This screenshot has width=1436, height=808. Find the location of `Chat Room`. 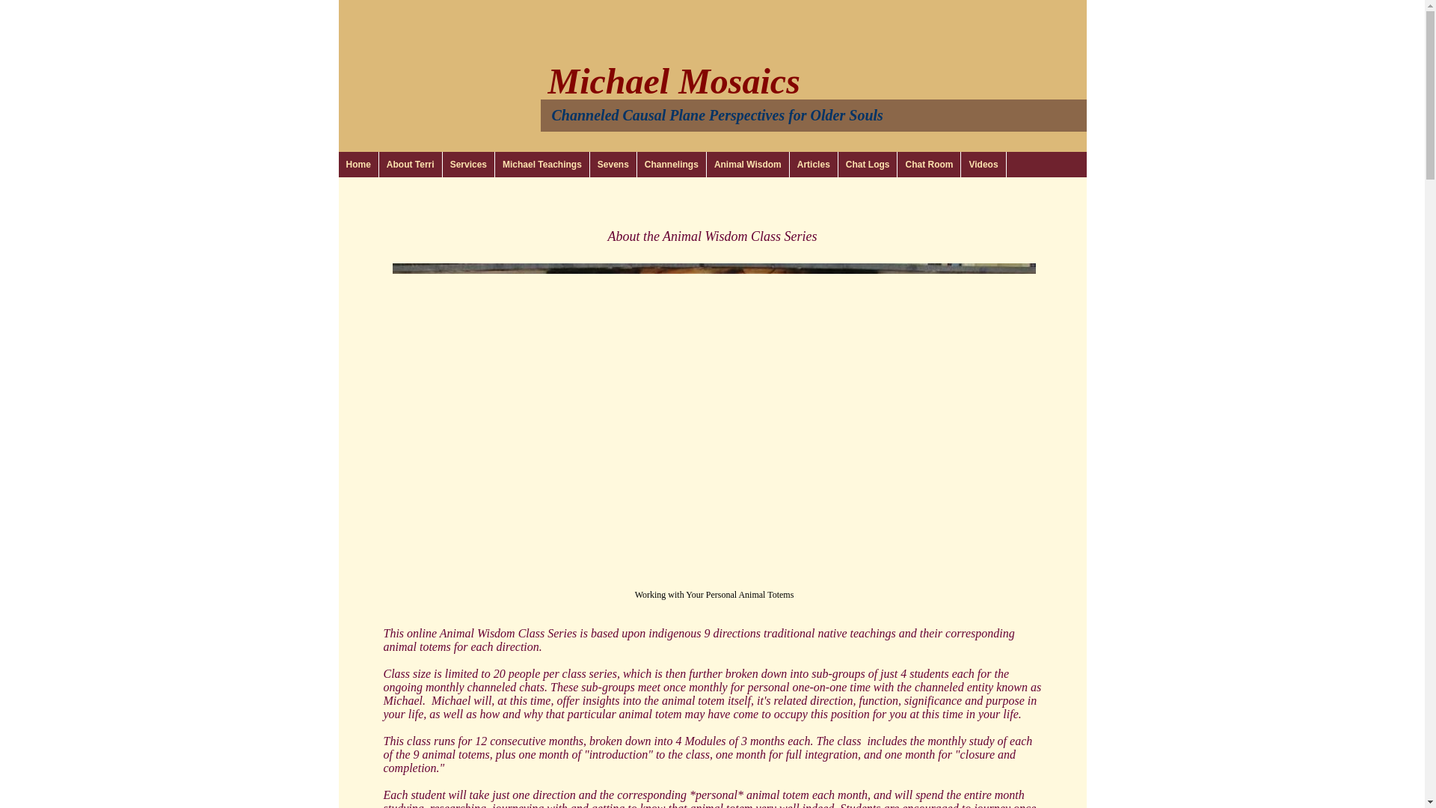

Chat Room is located at coordinates (929, 165).